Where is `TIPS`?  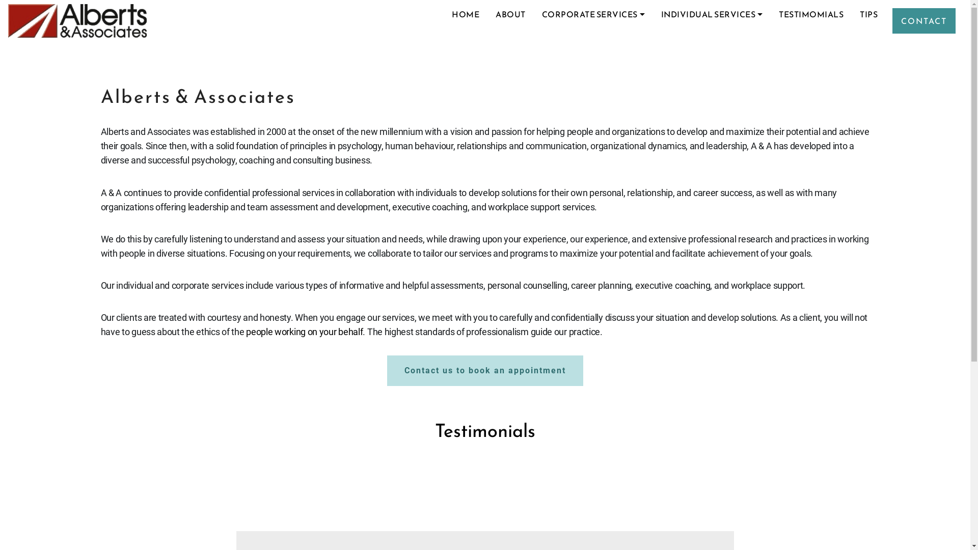 TIPS is located at coordinates (869, 14).